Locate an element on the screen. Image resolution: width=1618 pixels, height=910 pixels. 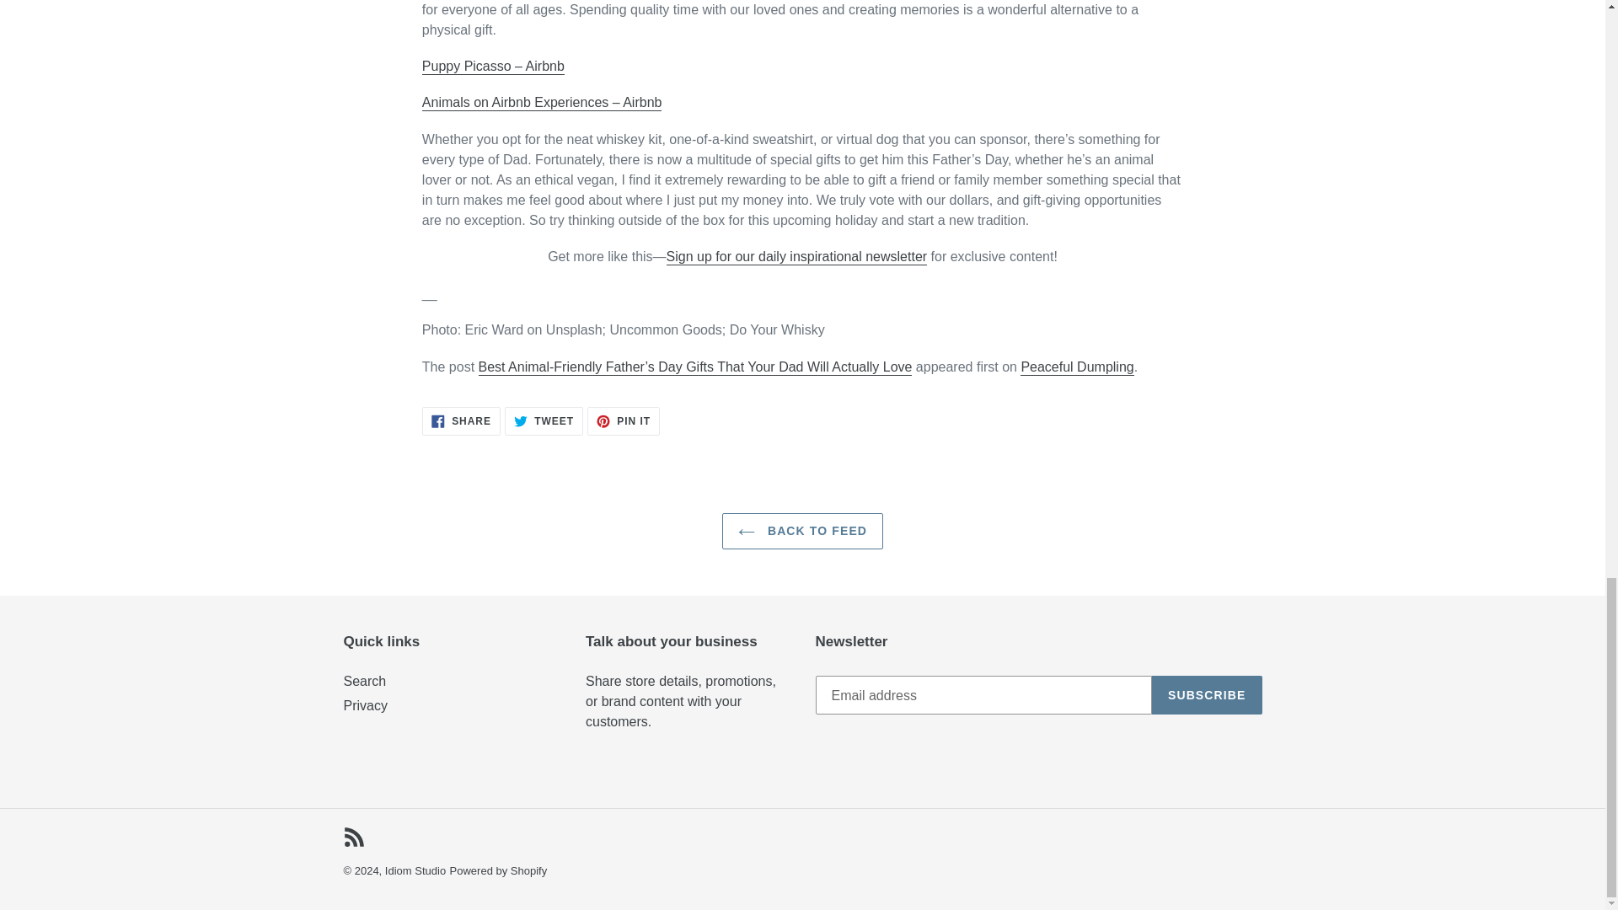
Powered by Shopify is located at coordinates (1077, 367).